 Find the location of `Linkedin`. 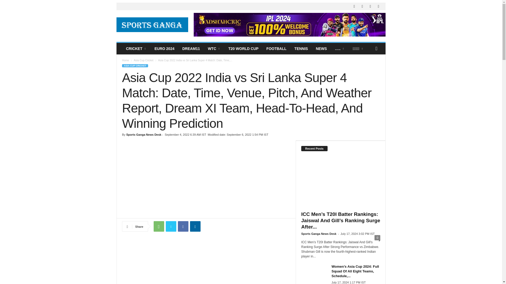

Linkedin is located at coordinates (195, 226).